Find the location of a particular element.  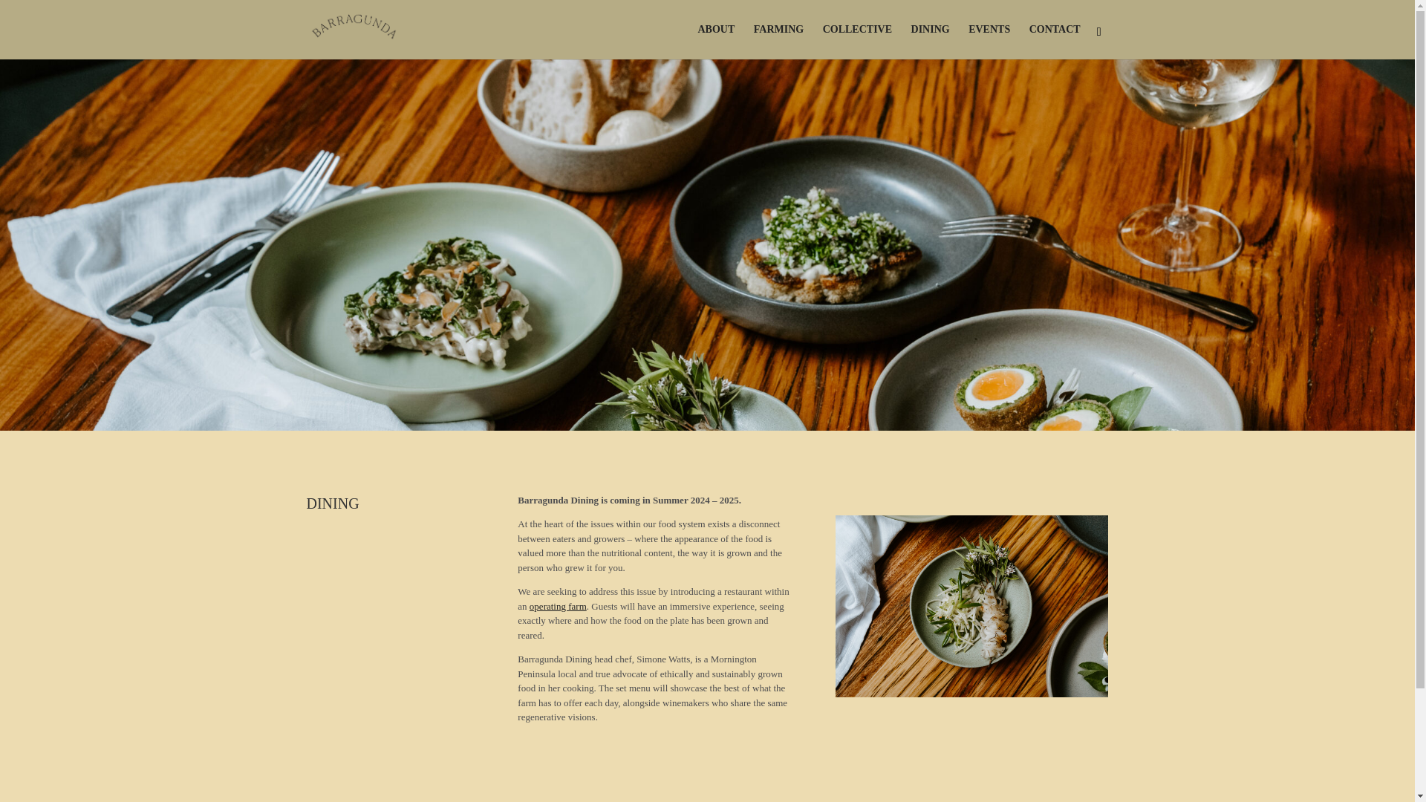

operating farm is located at coordinates (557, 606).